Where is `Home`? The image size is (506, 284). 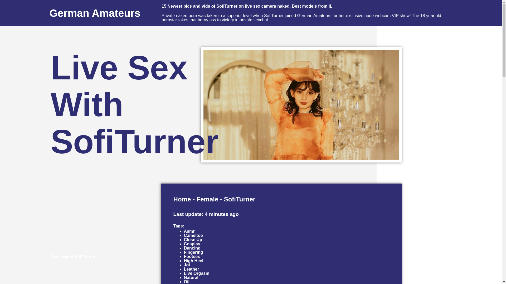
Home is located at coordinates (182, 199).